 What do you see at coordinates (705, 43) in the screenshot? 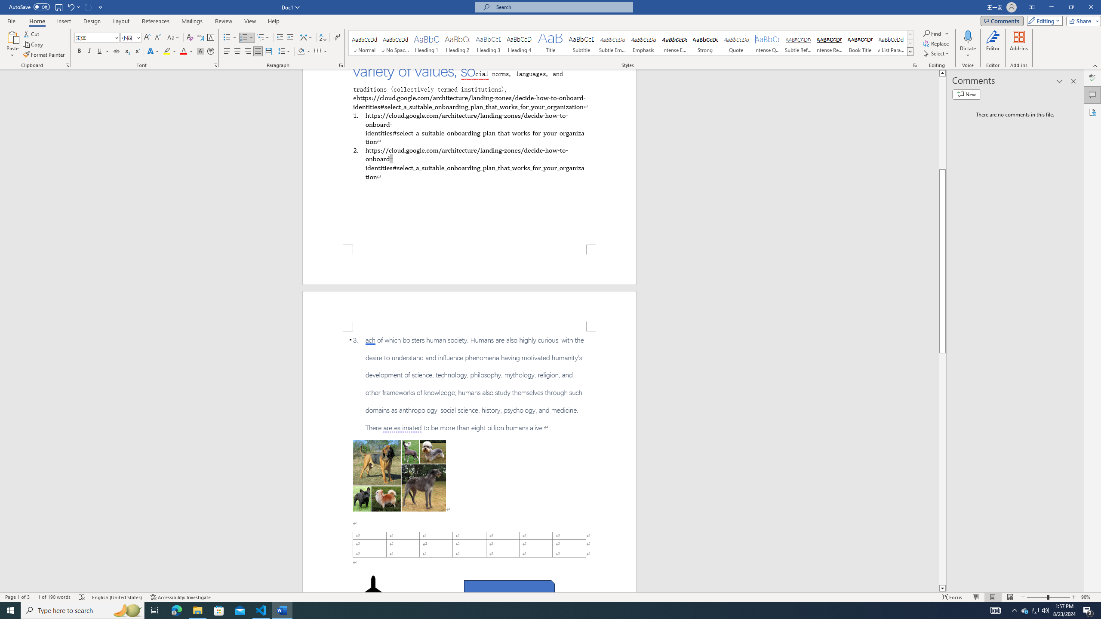
I see `Strong` at bounding box center [705, 43].